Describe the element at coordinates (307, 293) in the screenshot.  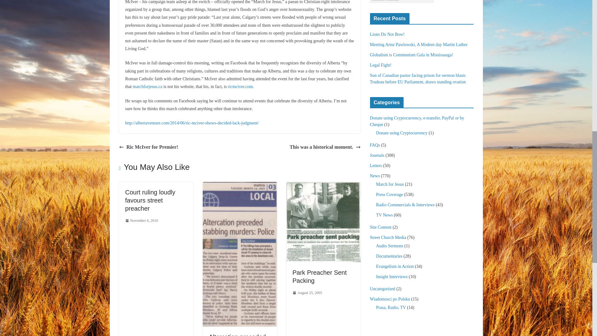
I see `August 25, 2005` at that location.